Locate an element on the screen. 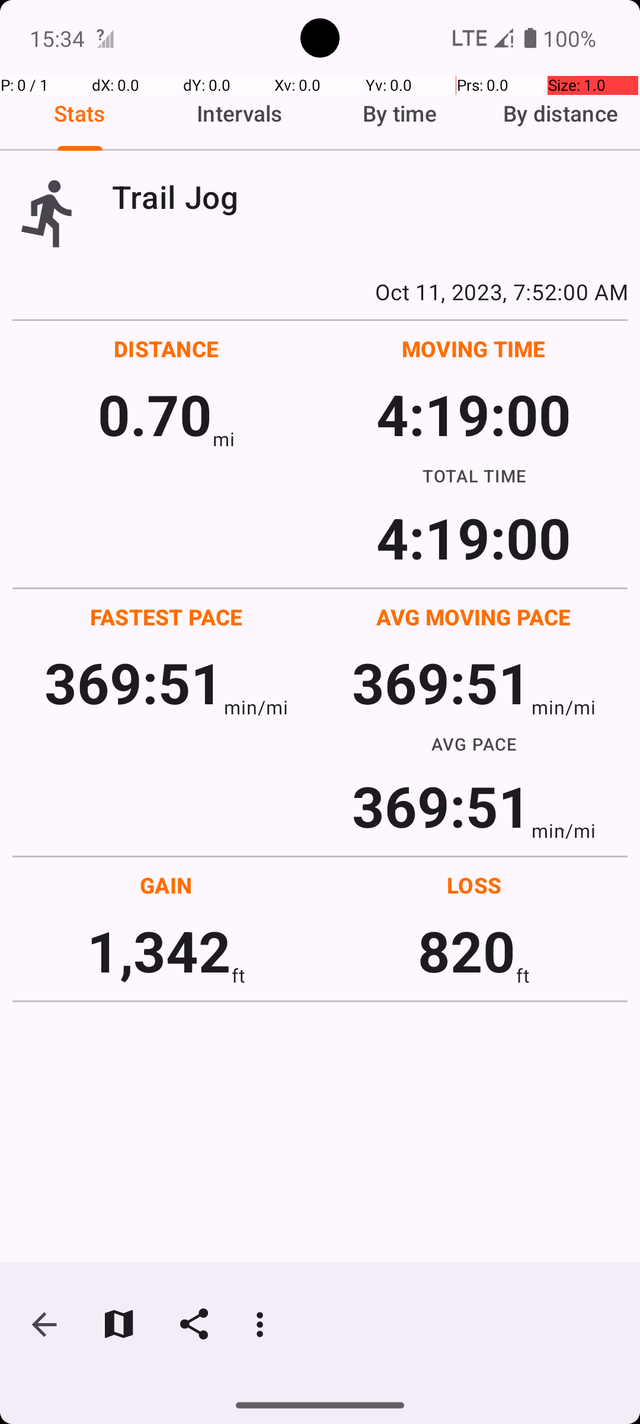 The width and height of the screenshot is (640, 1424). min/mi is located at coordinates (256, 707).